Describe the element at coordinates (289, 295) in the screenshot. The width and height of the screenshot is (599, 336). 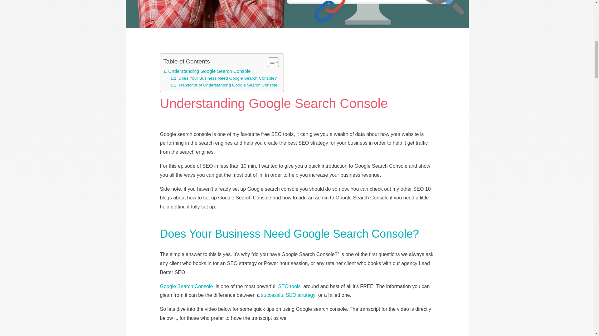
I see `successful SEO strategy` at that location.